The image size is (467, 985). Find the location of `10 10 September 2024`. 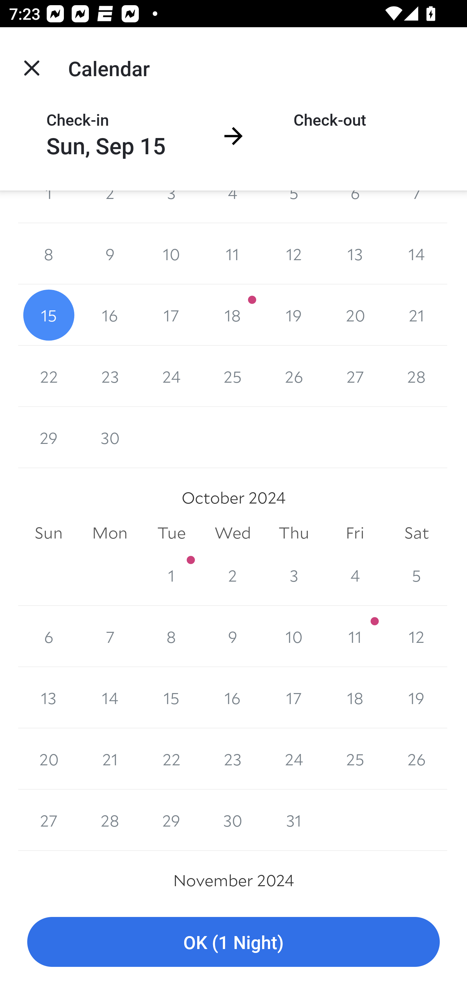

10 10 September 2024 is located at coordinates (171, 254).